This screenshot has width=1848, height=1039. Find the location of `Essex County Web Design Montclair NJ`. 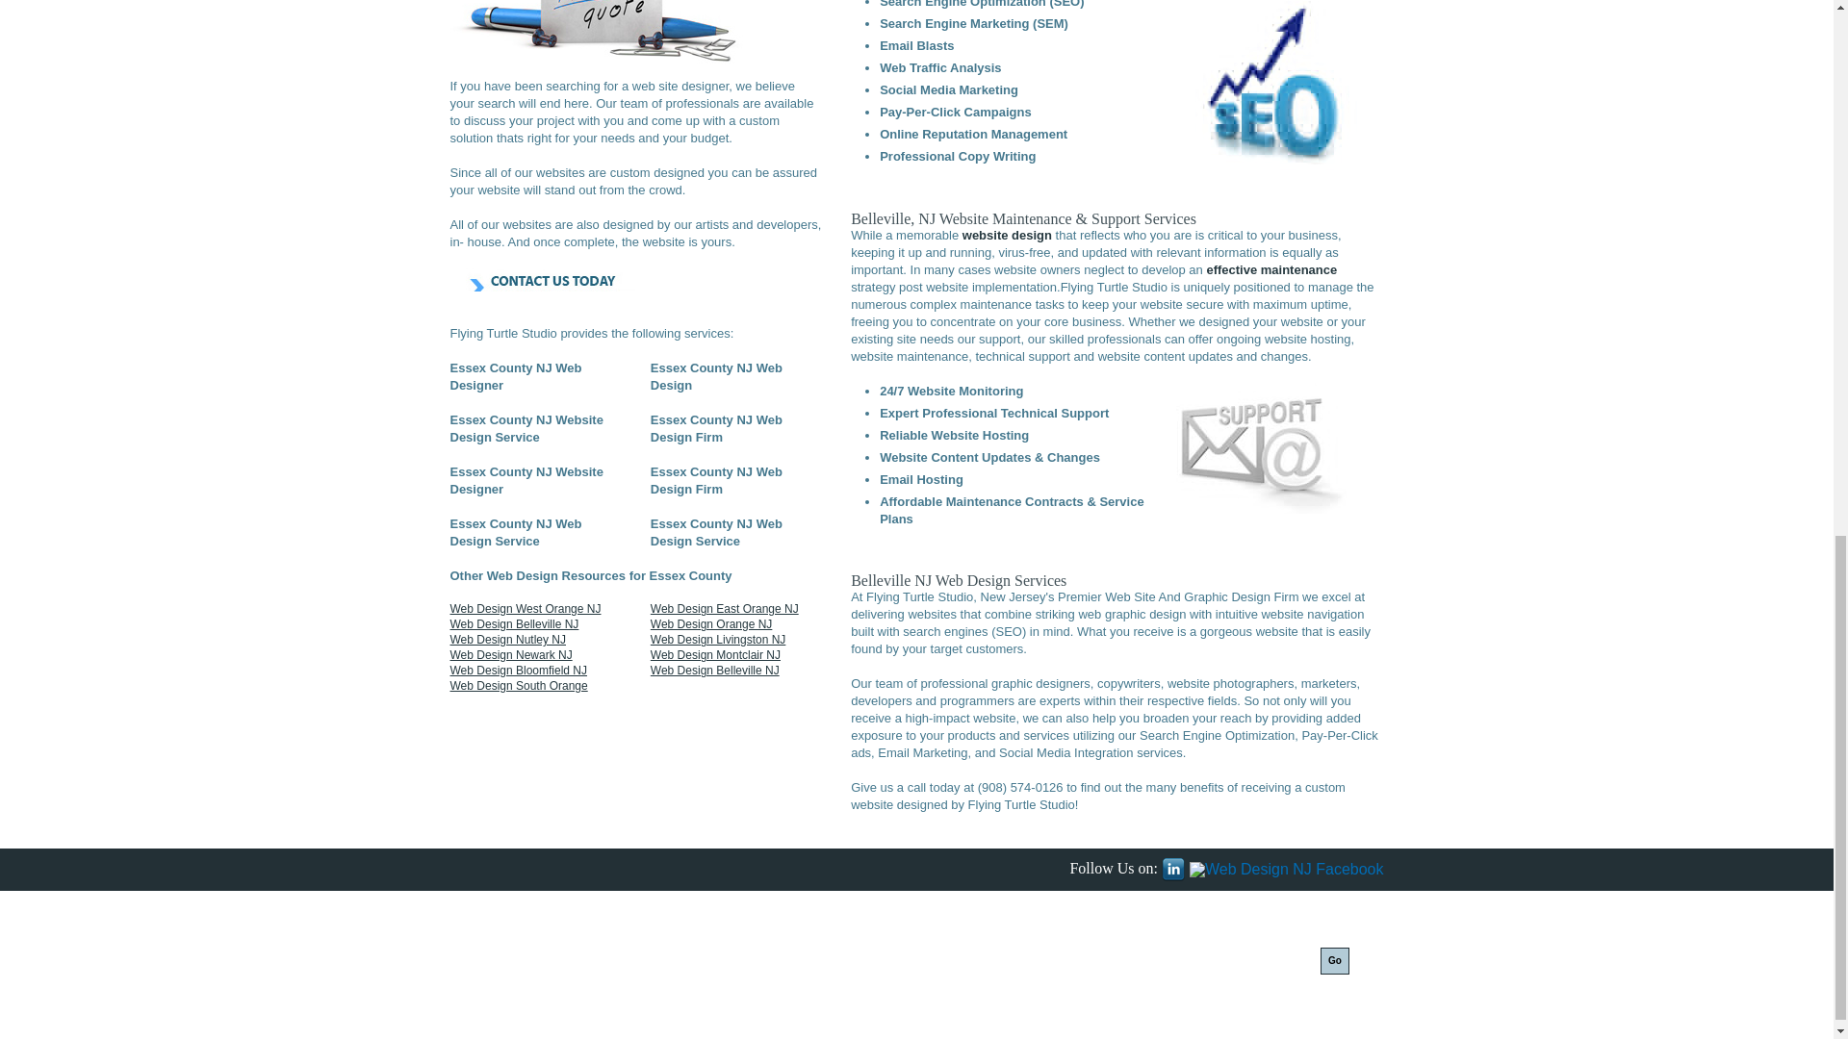

Essex County Web Design Montclair NJ is located at coordinates (714, 654).